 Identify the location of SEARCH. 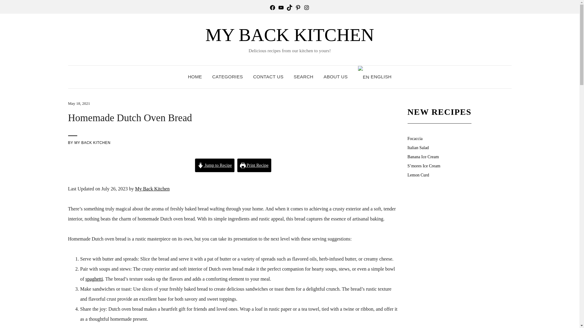
(304, 77).